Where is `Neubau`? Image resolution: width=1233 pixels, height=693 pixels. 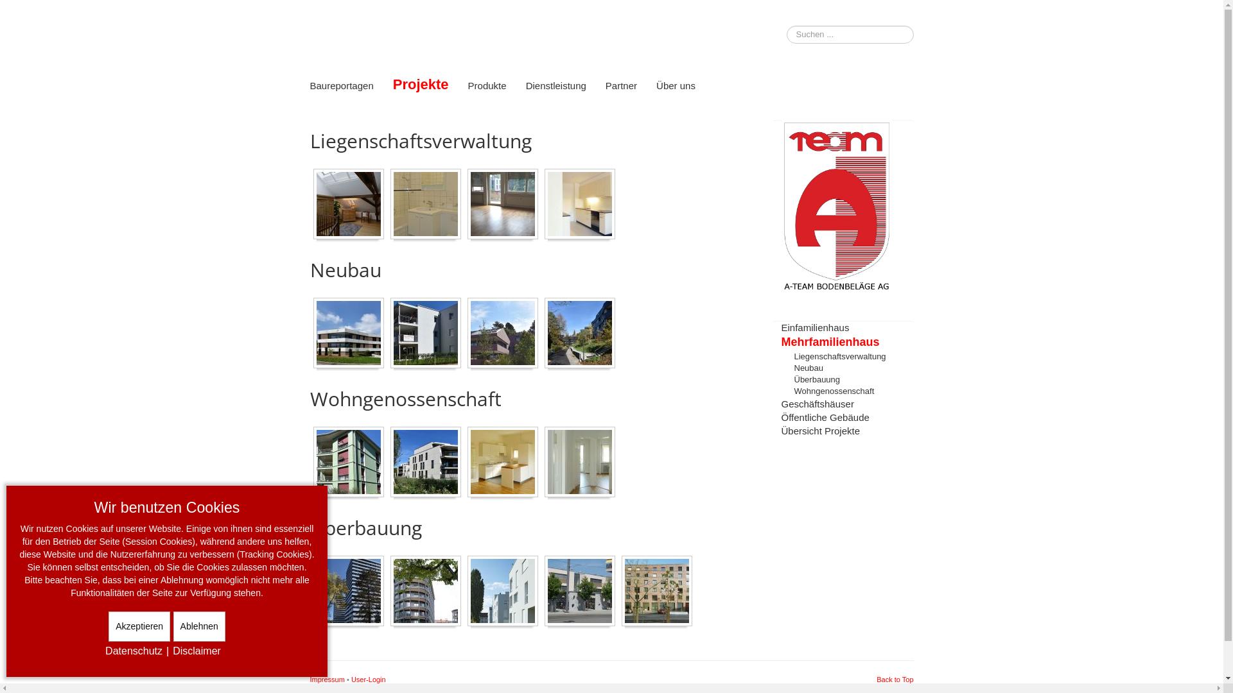 Neubau is located at coordinates (809, 368).